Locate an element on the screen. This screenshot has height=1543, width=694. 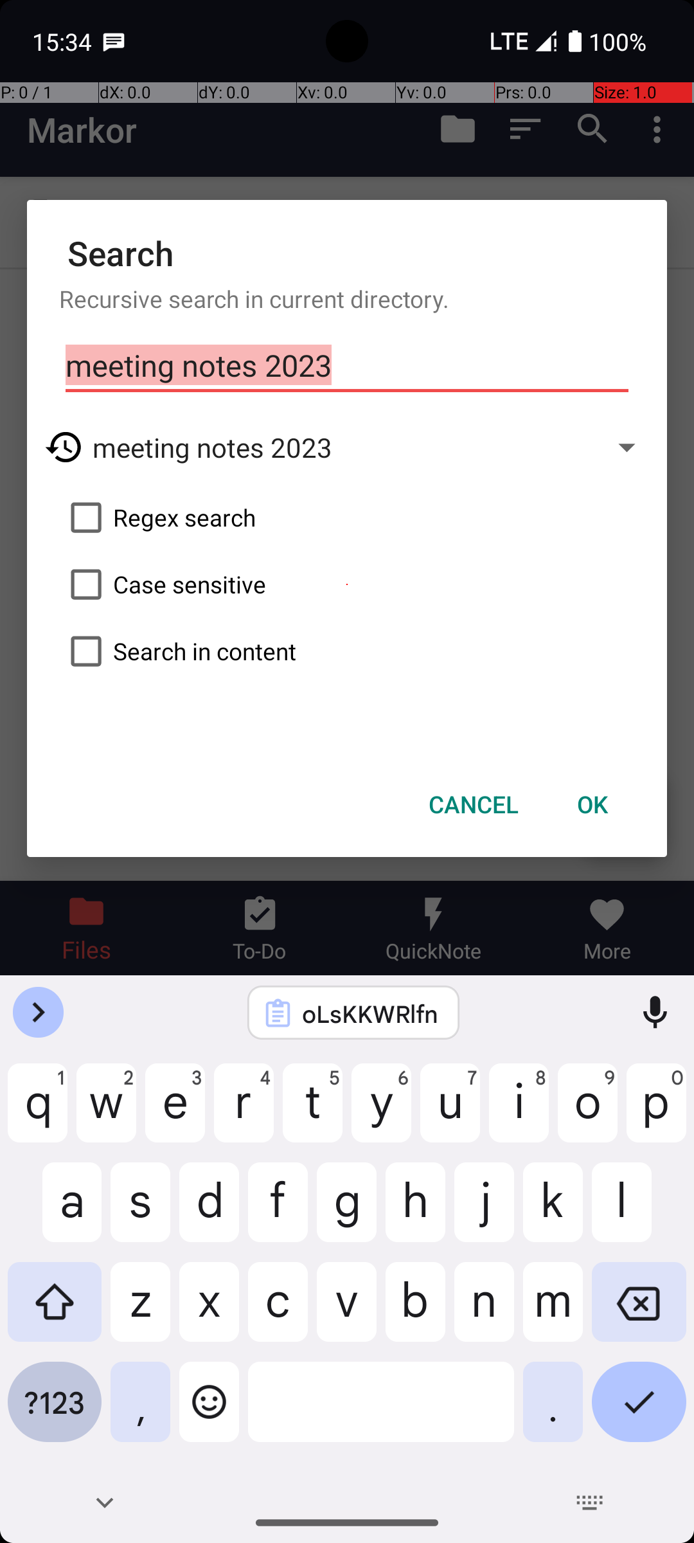
oLsKKWRlfn is located at coordinates (370, 1013).